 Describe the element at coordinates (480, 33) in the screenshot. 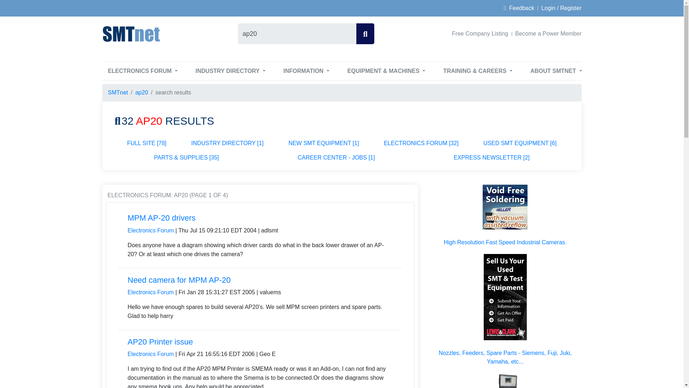

I see `Free Company Listing` at that location.